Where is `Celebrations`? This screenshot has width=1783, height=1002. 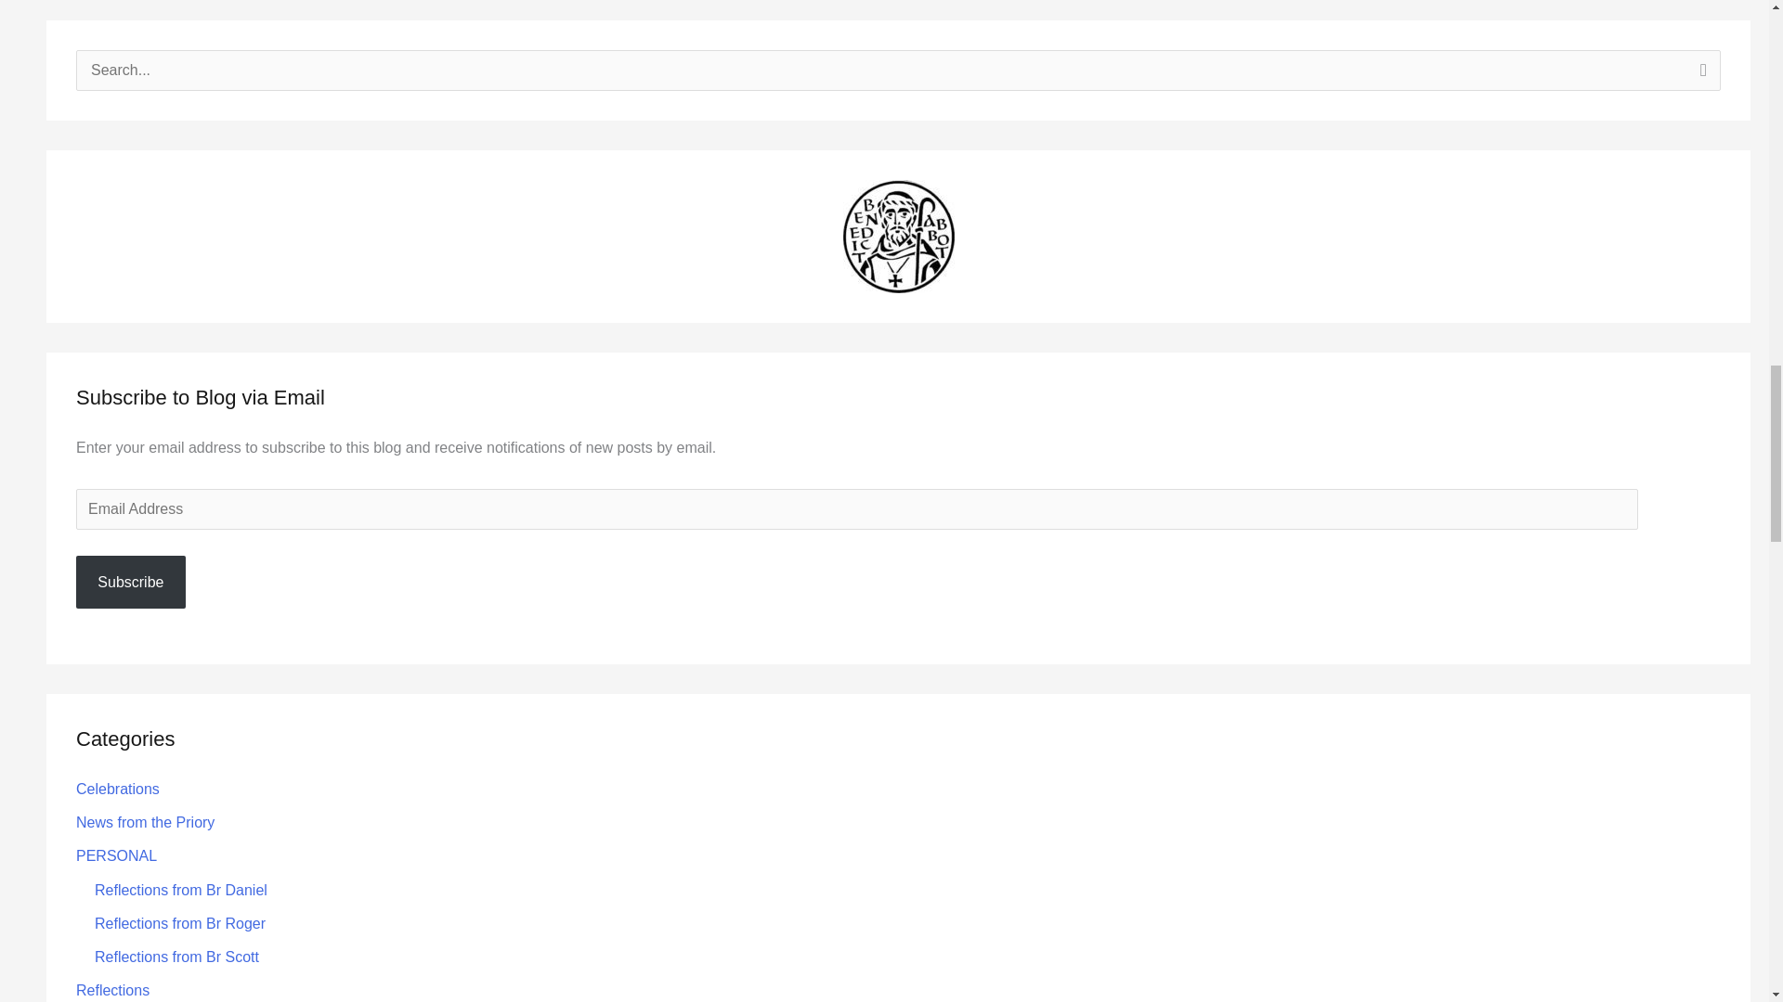 Celebrations is located at coordinates (118, 789).